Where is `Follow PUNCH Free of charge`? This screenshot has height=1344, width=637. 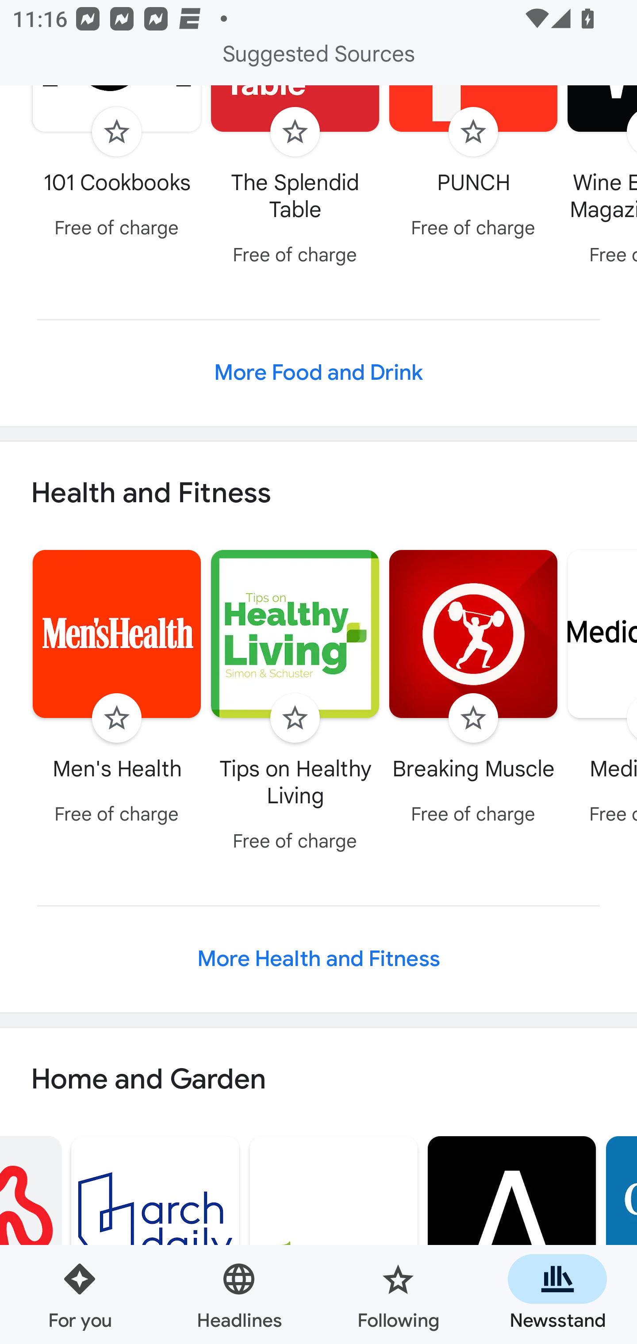 Follow PUNCH Free of charge is located at coordinates (473, 166).